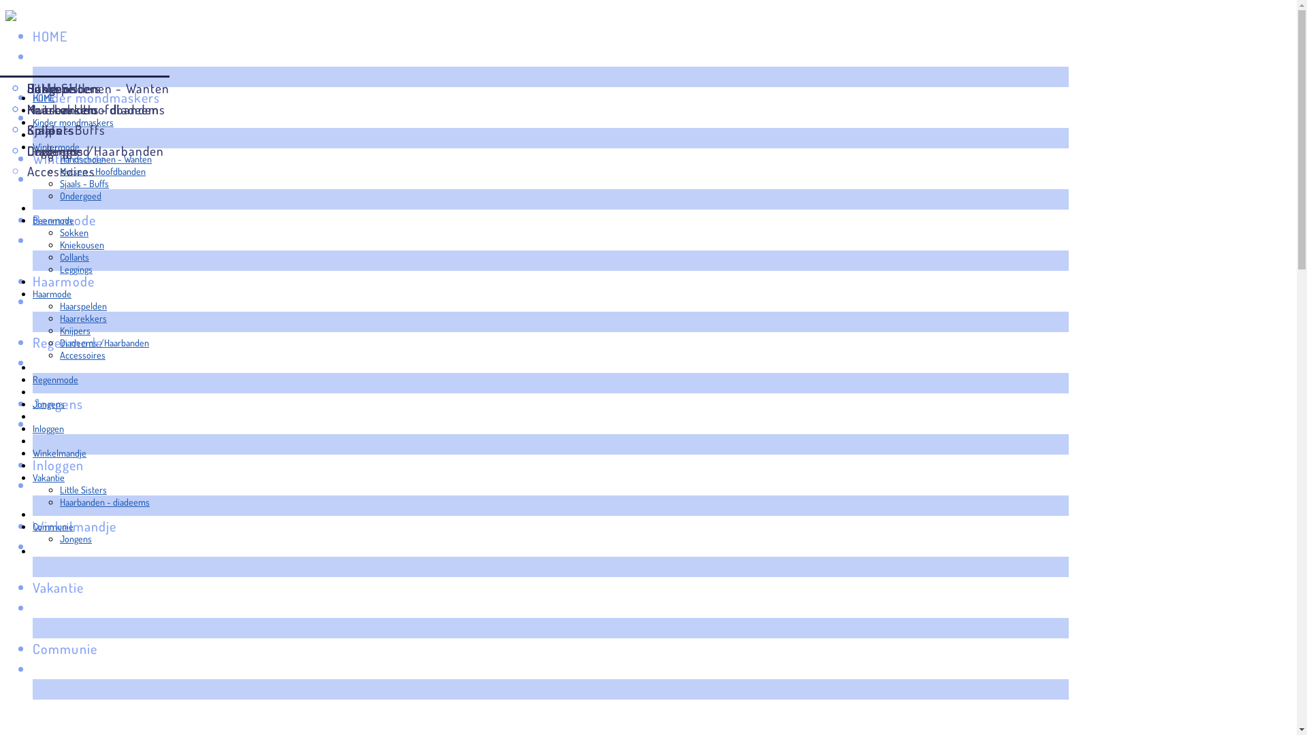 This screenshot has height=735, width=1307. What do you see at coordinates (551, 97) in the screenshot?
I see `Kinder mondmaskers` at bounding box center [551, 97].